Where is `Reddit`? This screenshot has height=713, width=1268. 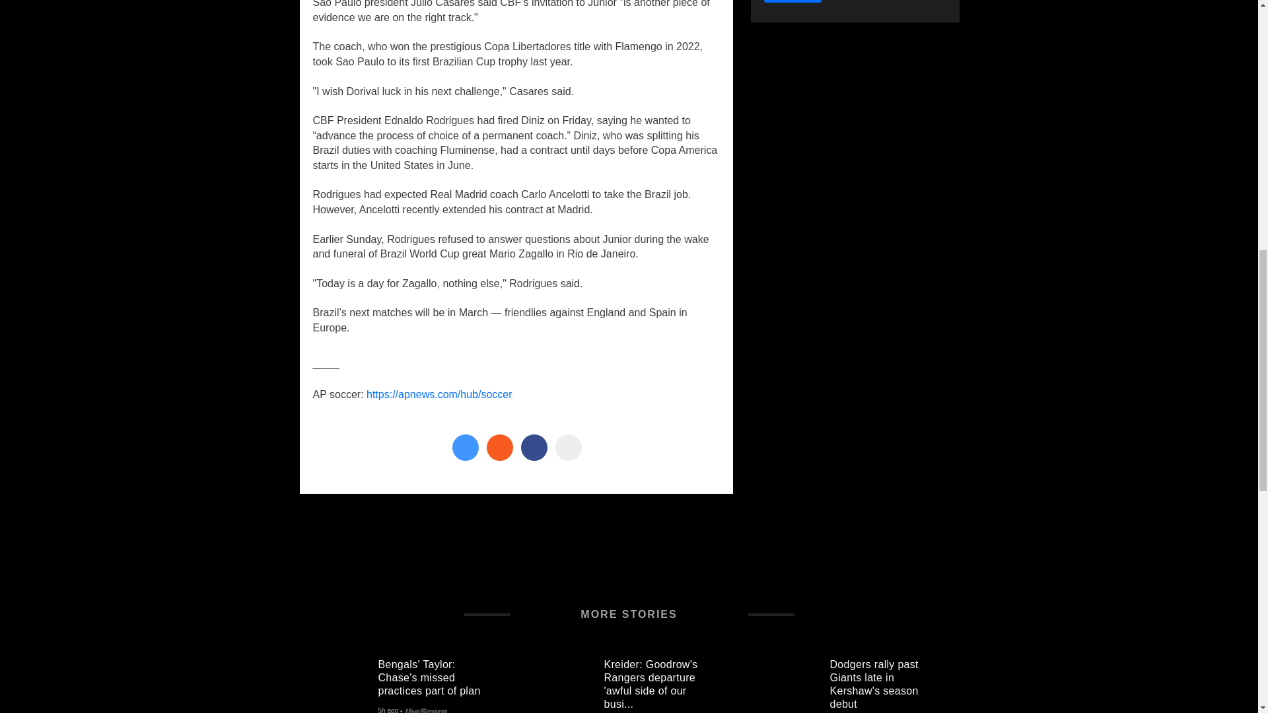 Reddit is located at coordinates (499, 447).